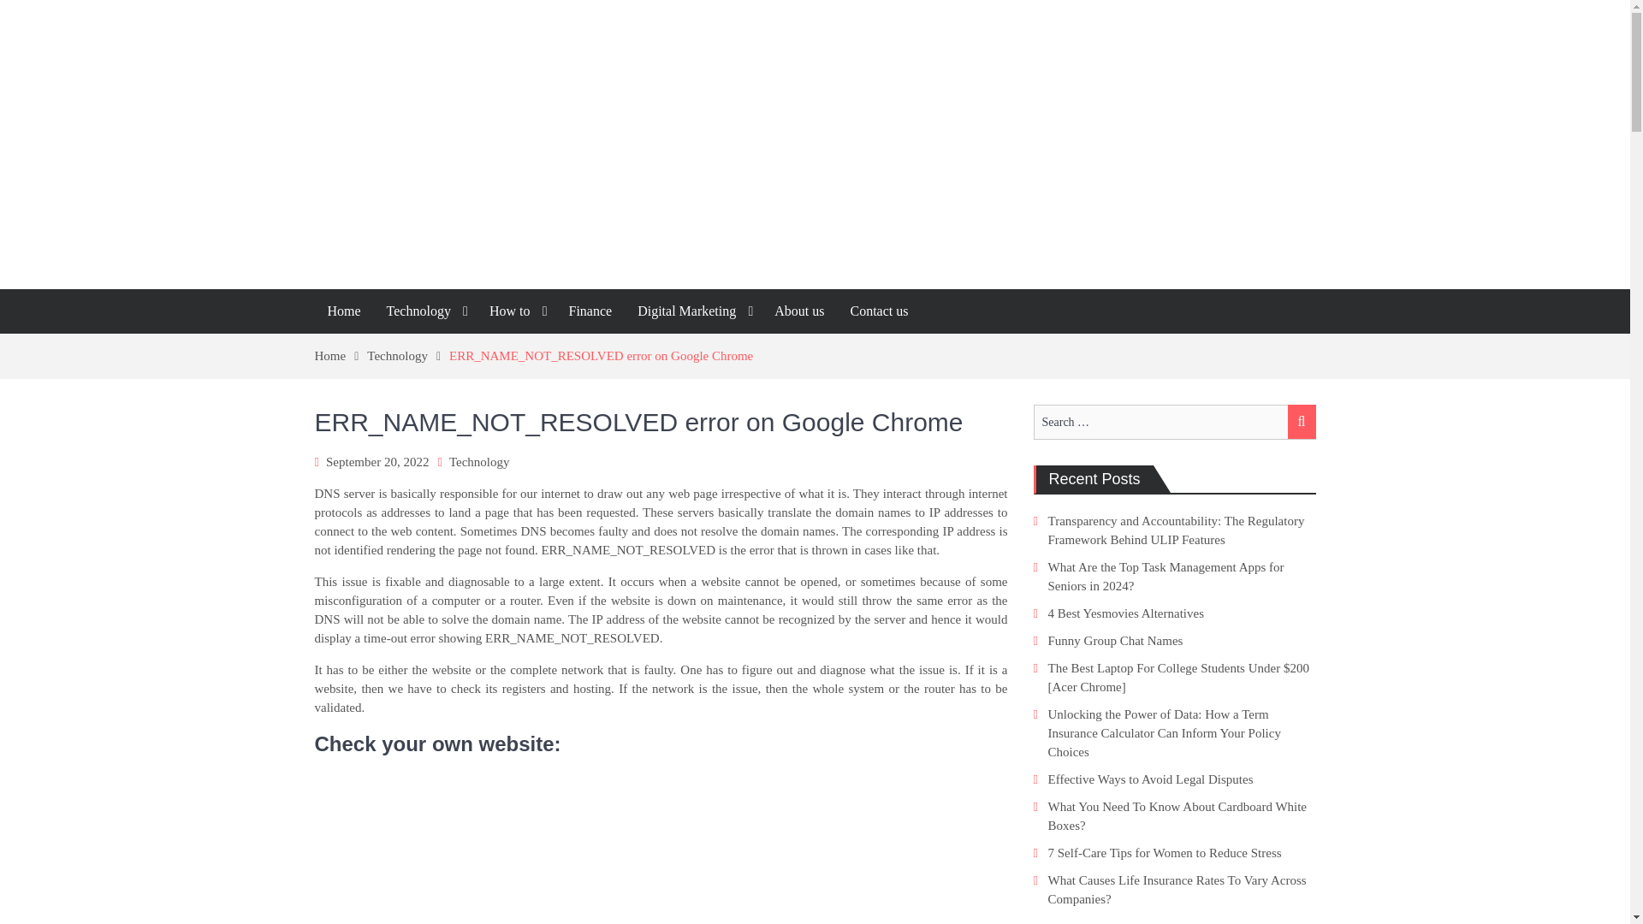 The width and height of the screenshot is (1643, 924). Describe the element at coordinates (589, 311) in the screenshot. I see `Finance` at that location.